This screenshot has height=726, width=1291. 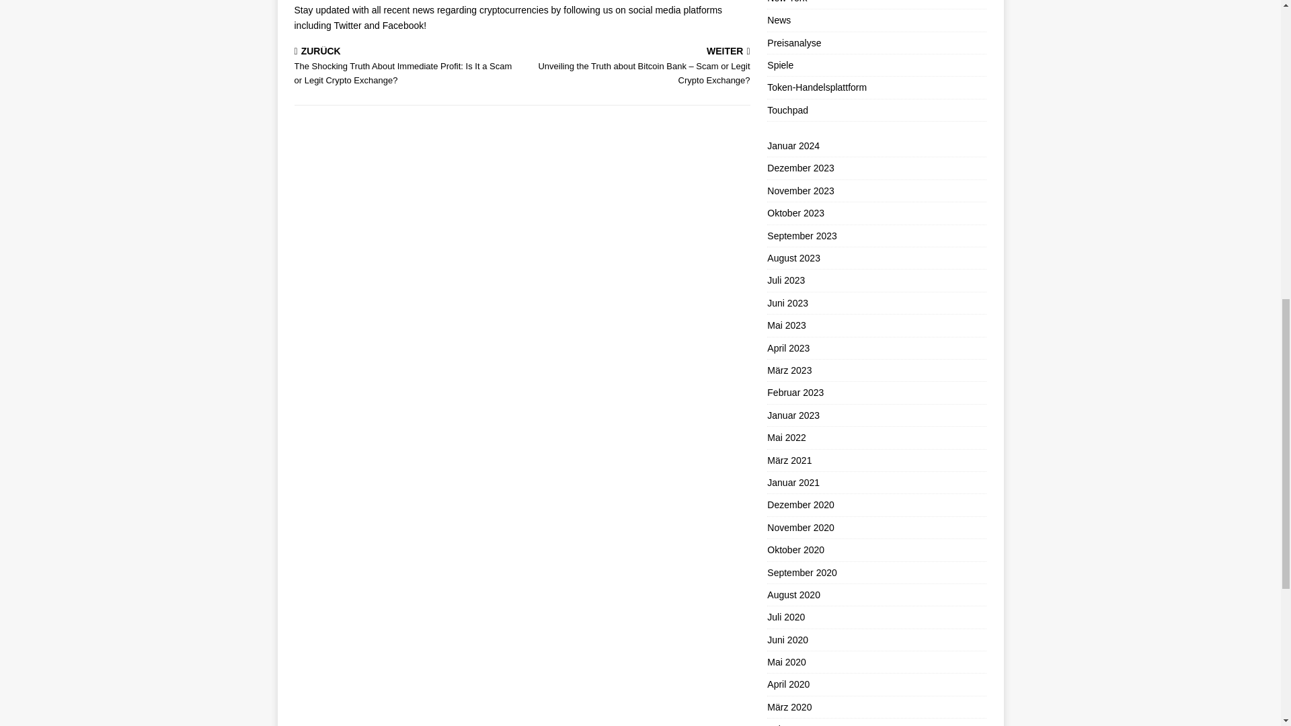 What do you see at coordinates (876, 42) in the screenshot?
I see `Preisanalyse` at bounding box center [876, 42].